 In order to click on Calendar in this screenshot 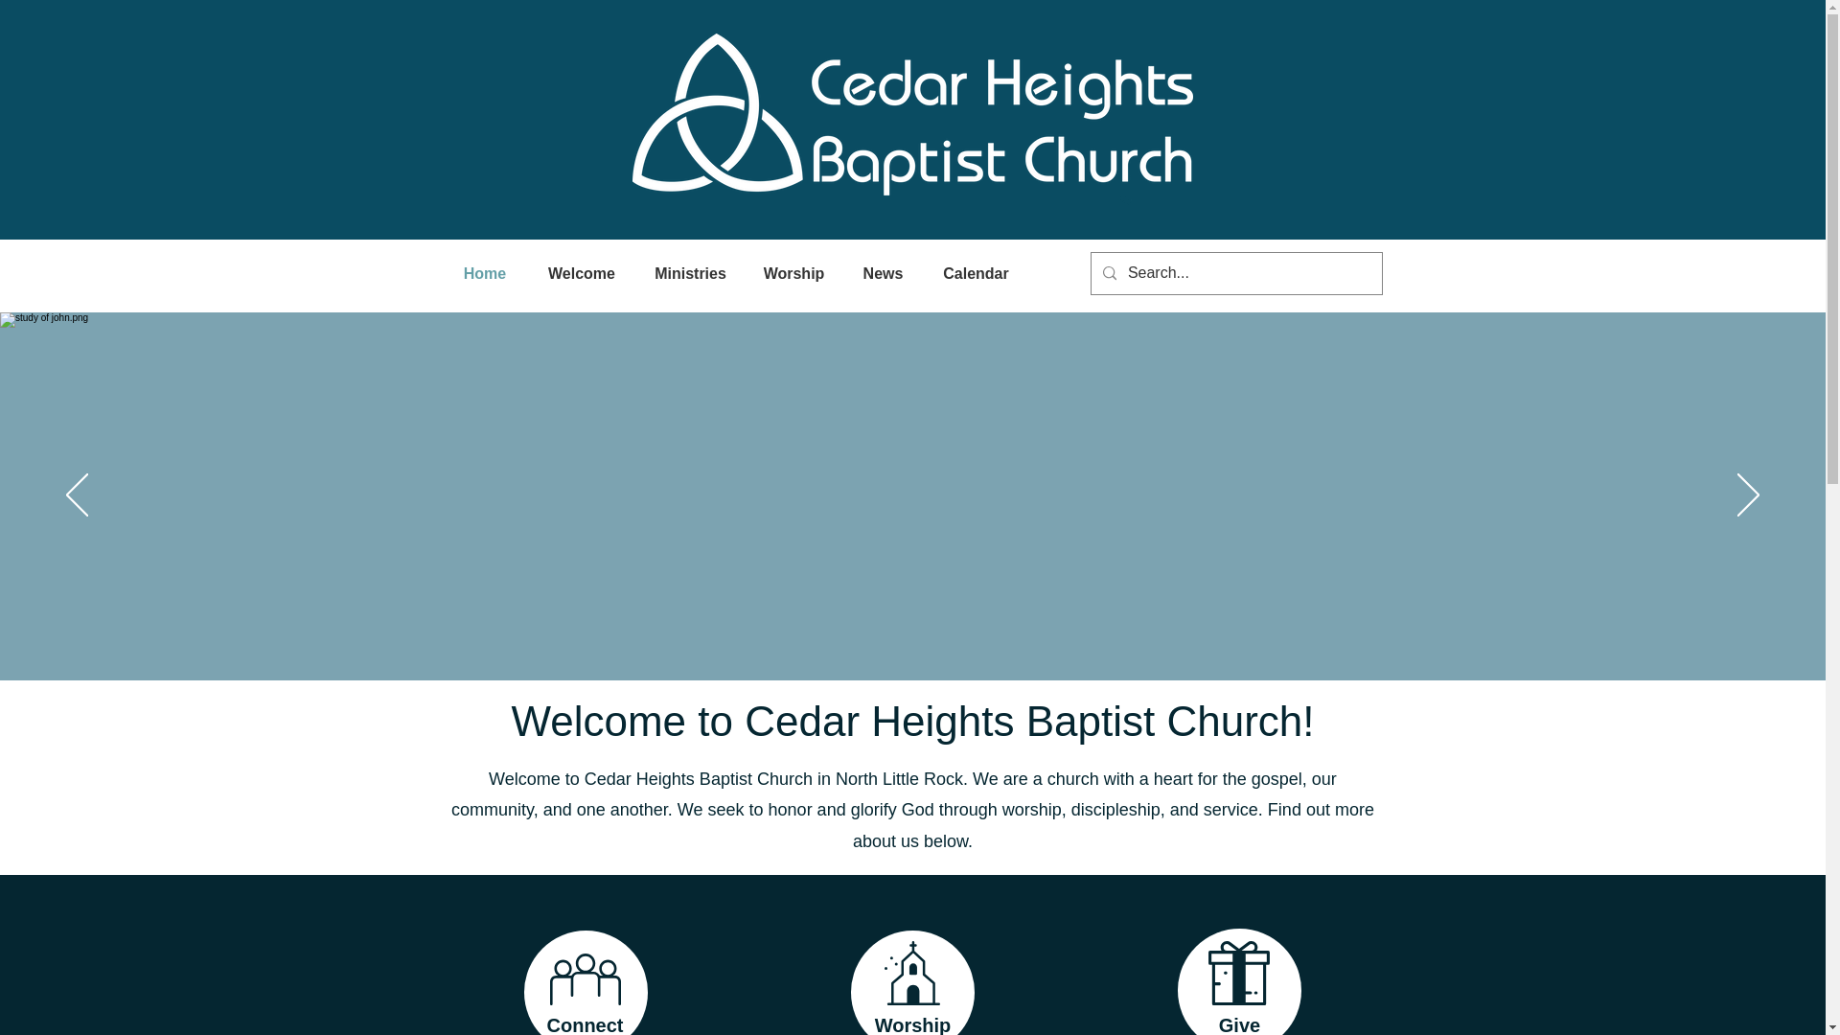, I will do `click(975, 274)`.